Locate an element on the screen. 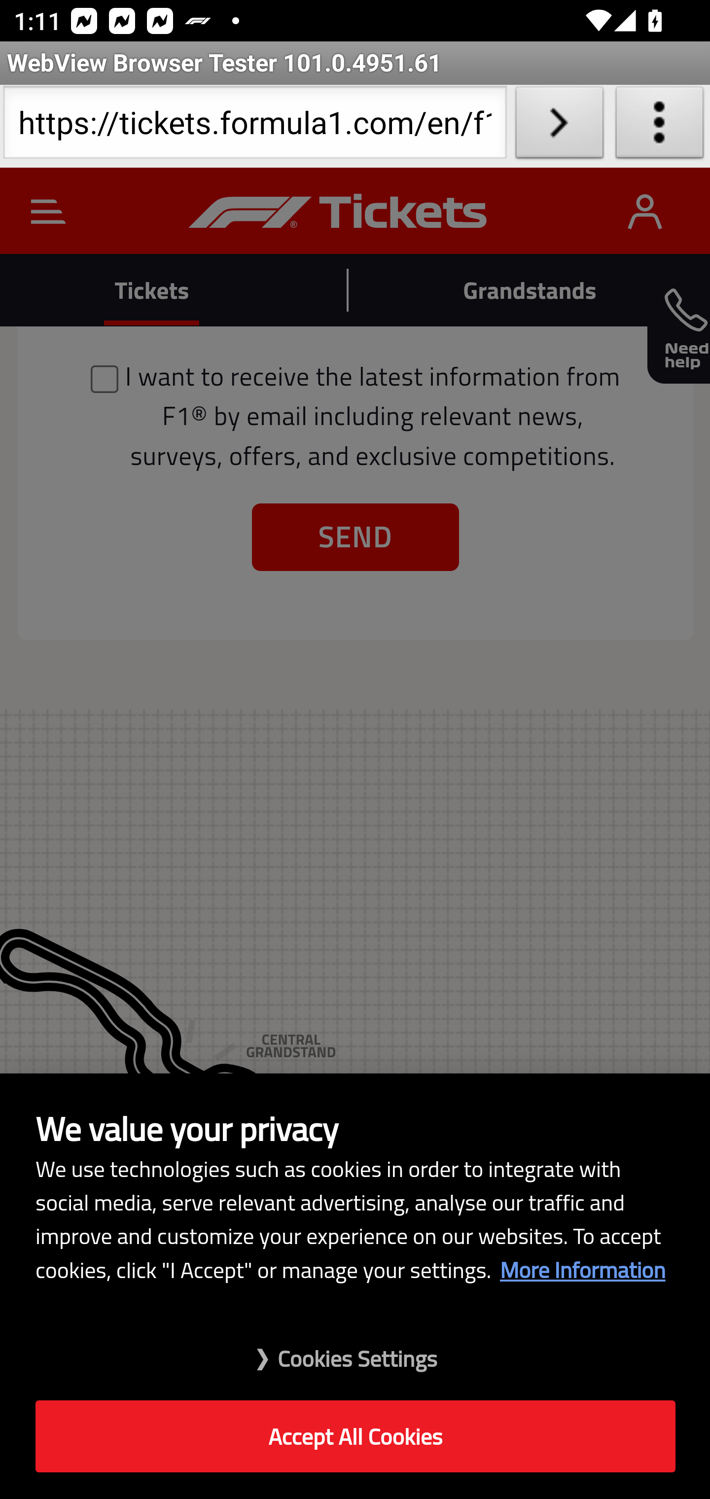  Accept All Cookies is located at coordinates (355, 1437).